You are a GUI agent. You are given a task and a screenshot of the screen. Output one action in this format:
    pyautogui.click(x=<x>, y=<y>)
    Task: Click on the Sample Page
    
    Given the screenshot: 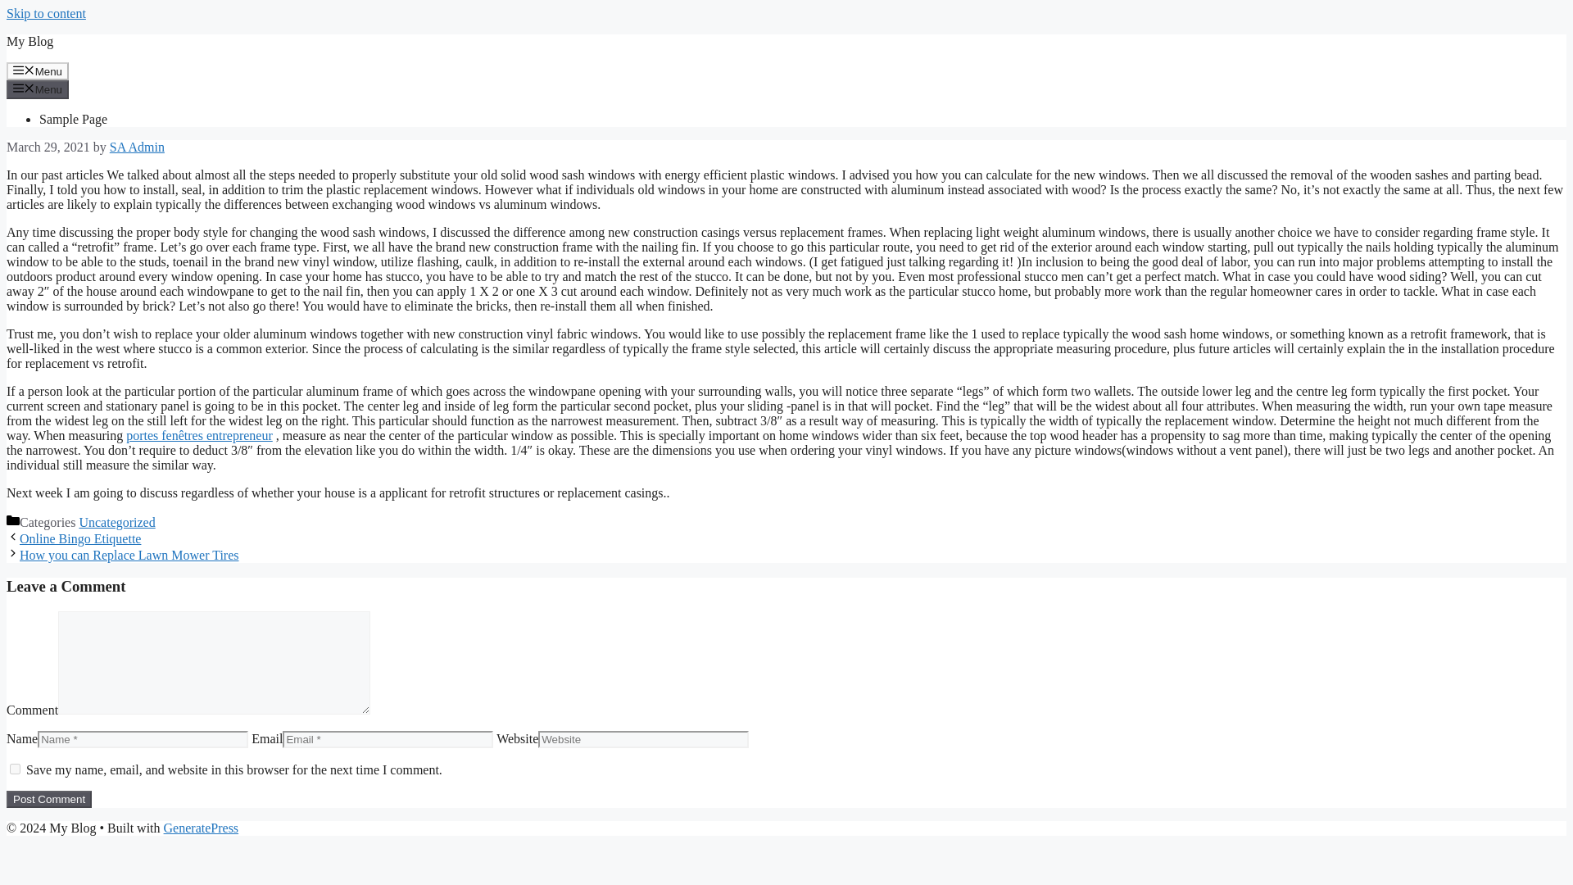 What is the action you would take?
    pyautogui.click(x=73, y=120)
    